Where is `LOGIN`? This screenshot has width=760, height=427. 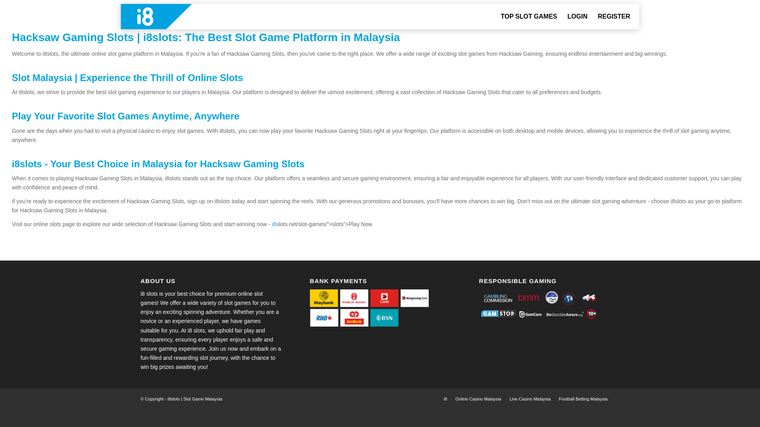
LOGIN is located at coordinates (577, 17).